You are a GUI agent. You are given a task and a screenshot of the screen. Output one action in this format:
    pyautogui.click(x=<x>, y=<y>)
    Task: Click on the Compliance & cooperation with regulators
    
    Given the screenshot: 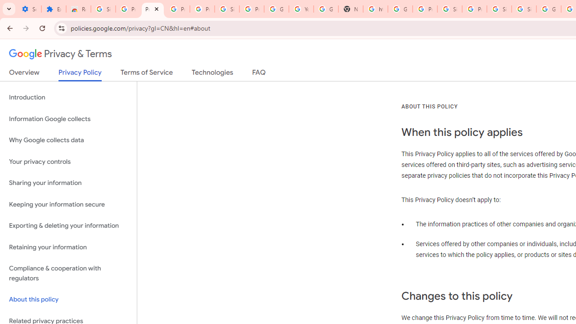 What is the action you would take?
    pyautogui.click(x=68, y=274)
    